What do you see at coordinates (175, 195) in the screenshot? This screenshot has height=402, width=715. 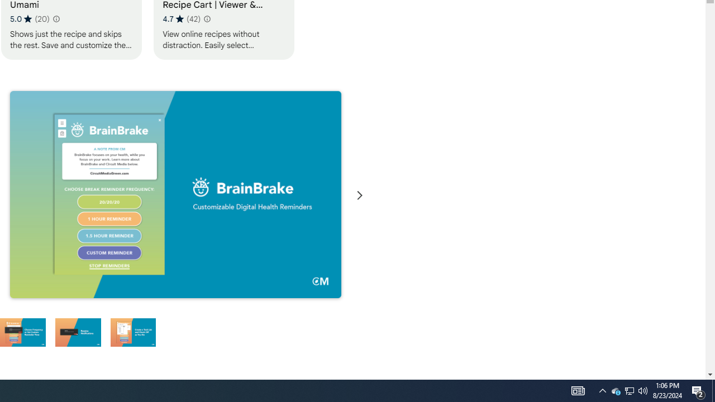 I see `Item media 2 screenshot` at bounding box center [175, 195].